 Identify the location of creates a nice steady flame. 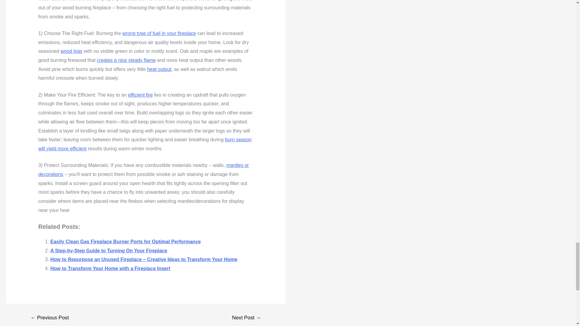
(126, 60).